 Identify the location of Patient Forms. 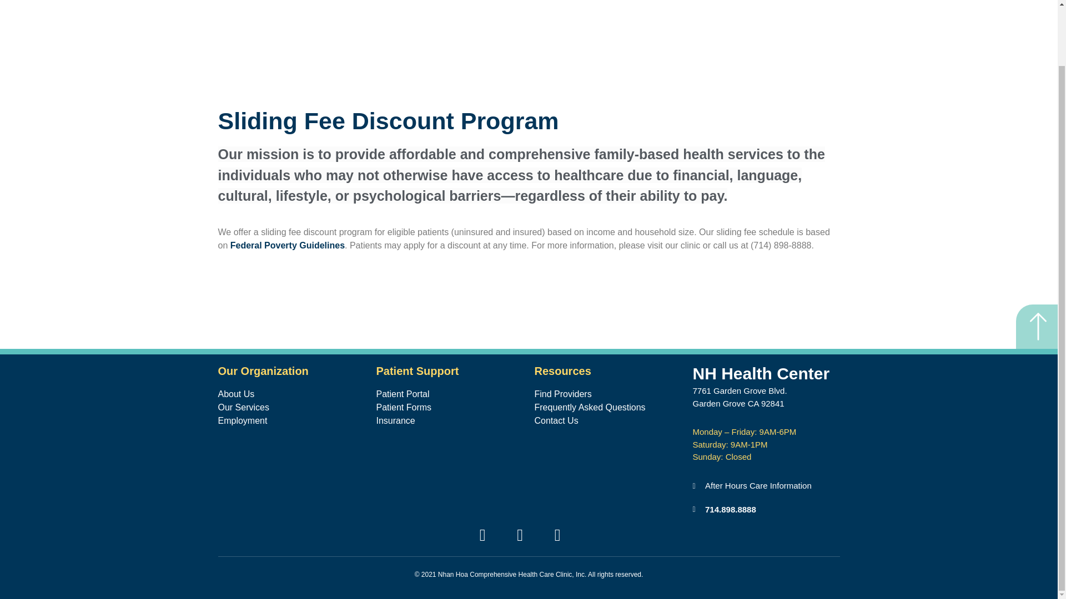
(450, 407).